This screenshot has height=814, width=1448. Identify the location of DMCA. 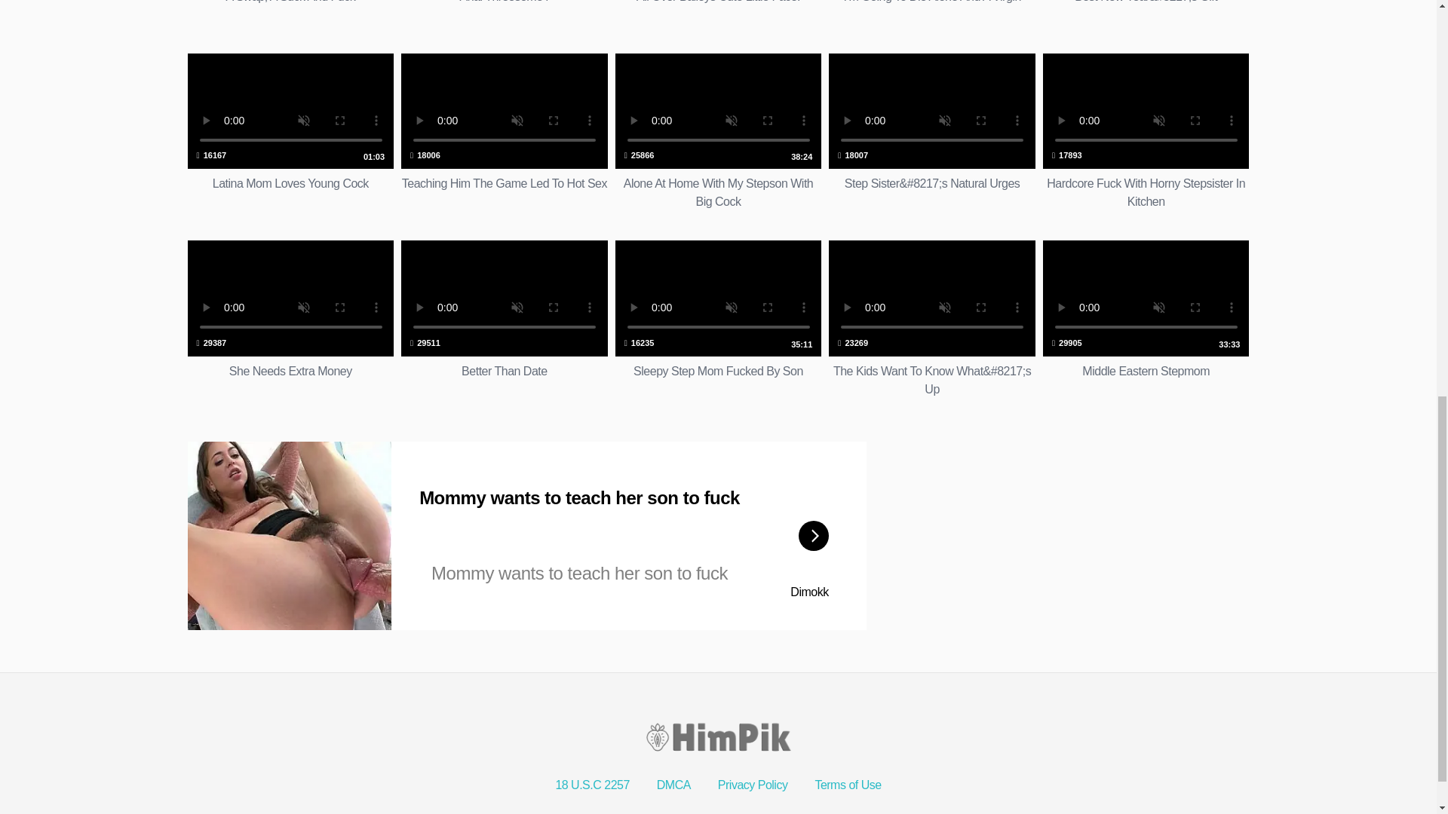
(719, 12).